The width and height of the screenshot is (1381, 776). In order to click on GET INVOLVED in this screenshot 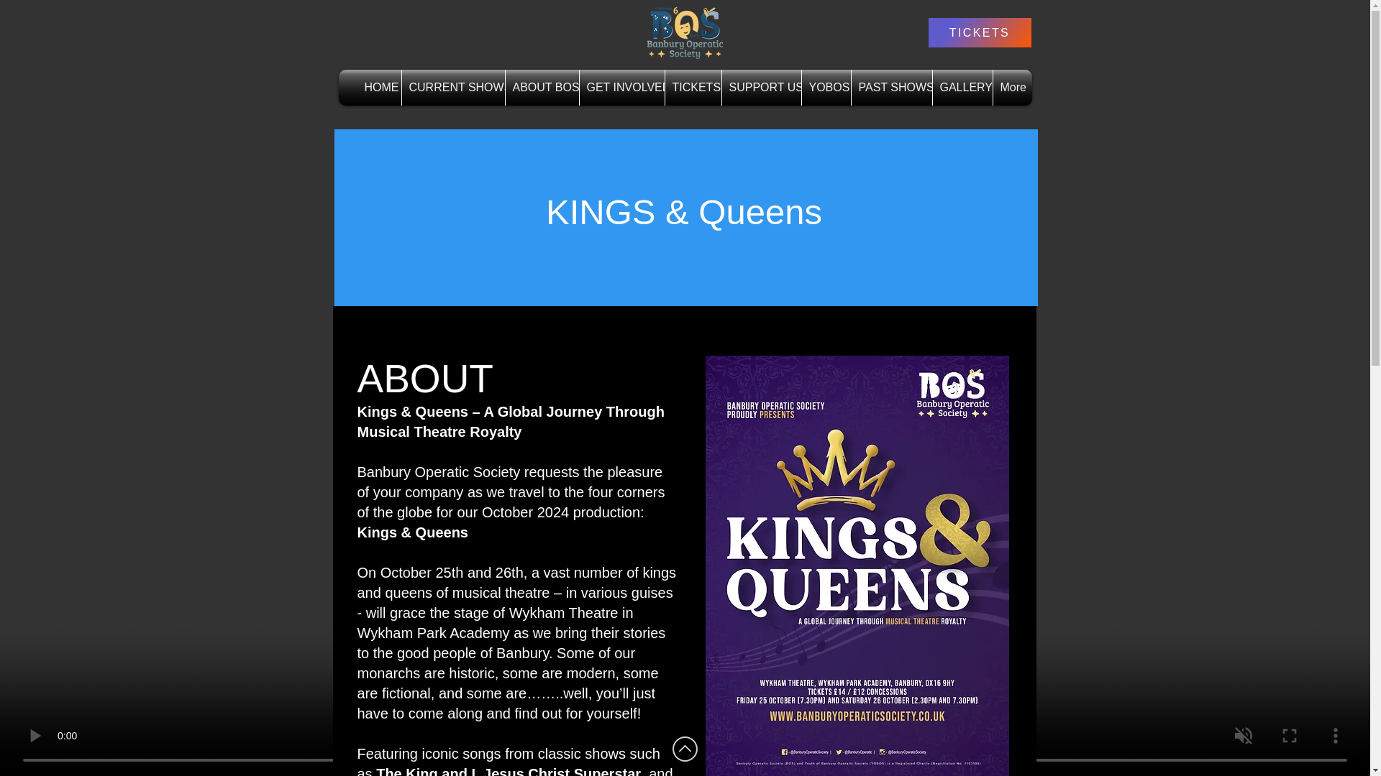, I will do `click(621, 88)`.